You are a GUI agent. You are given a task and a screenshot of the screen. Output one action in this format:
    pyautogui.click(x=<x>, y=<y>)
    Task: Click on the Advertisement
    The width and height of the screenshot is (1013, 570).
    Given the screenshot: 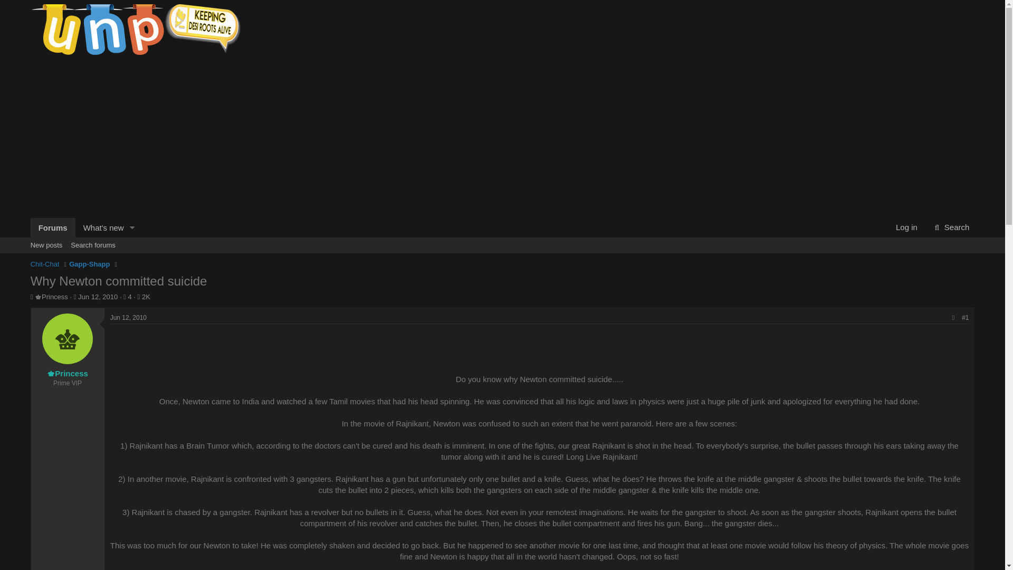 What is the action you would take?
    pyautogui.click(x=46, y=245)
    